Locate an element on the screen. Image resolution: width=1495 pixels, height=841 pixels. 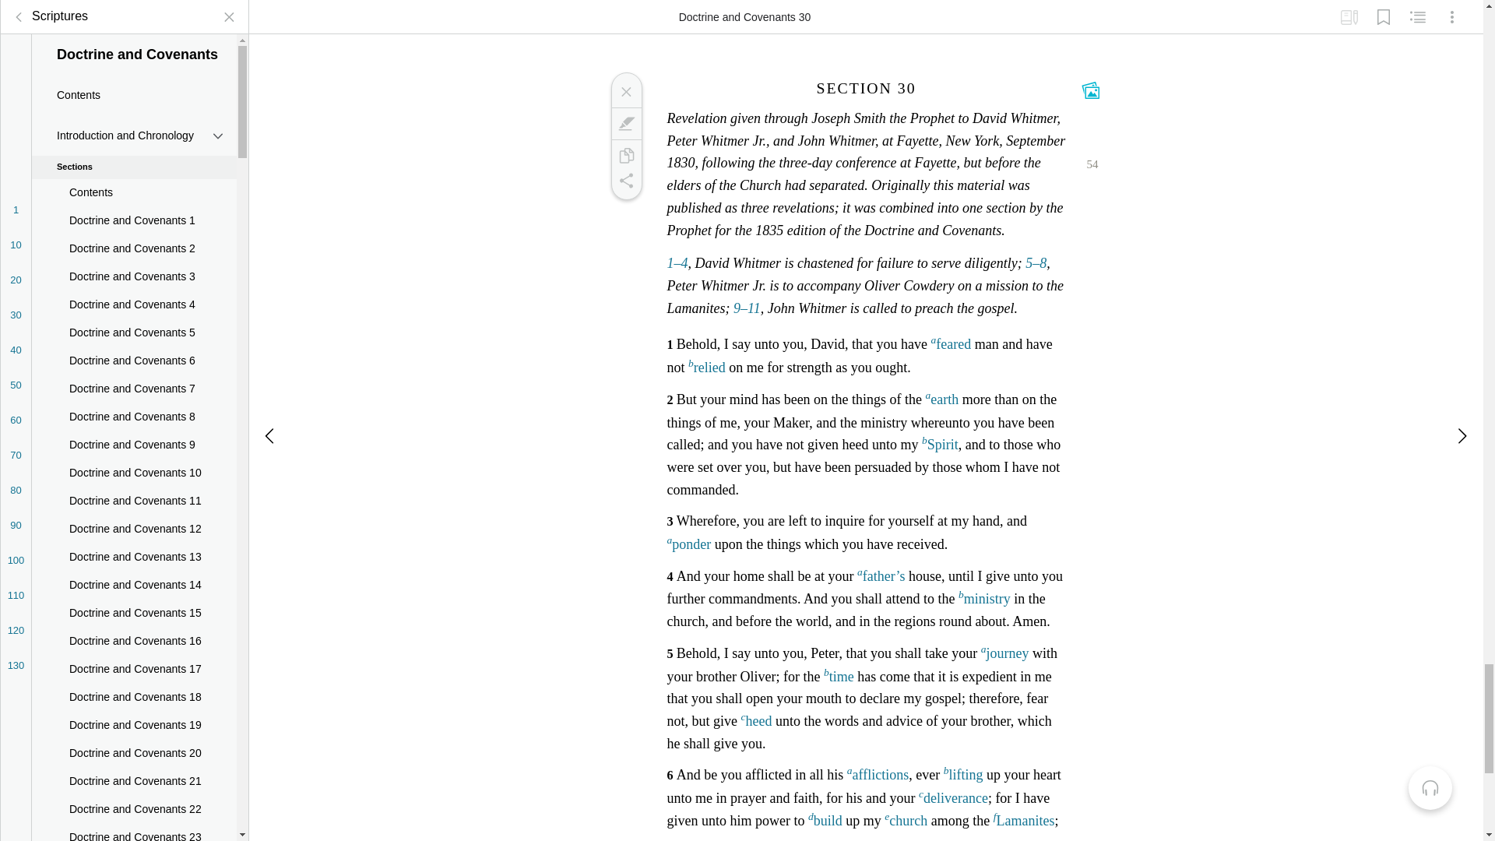
Doctrine and Covenants 7 is located at coordinates (134, 377).